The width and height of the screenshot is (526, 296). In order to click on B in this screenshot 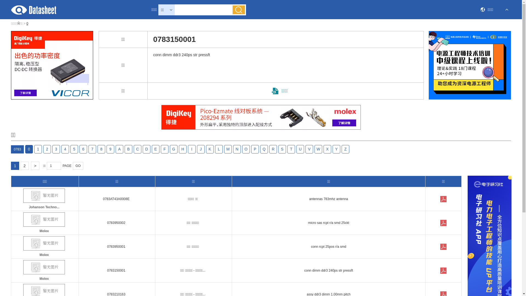, I will do `click(128, 149)`.